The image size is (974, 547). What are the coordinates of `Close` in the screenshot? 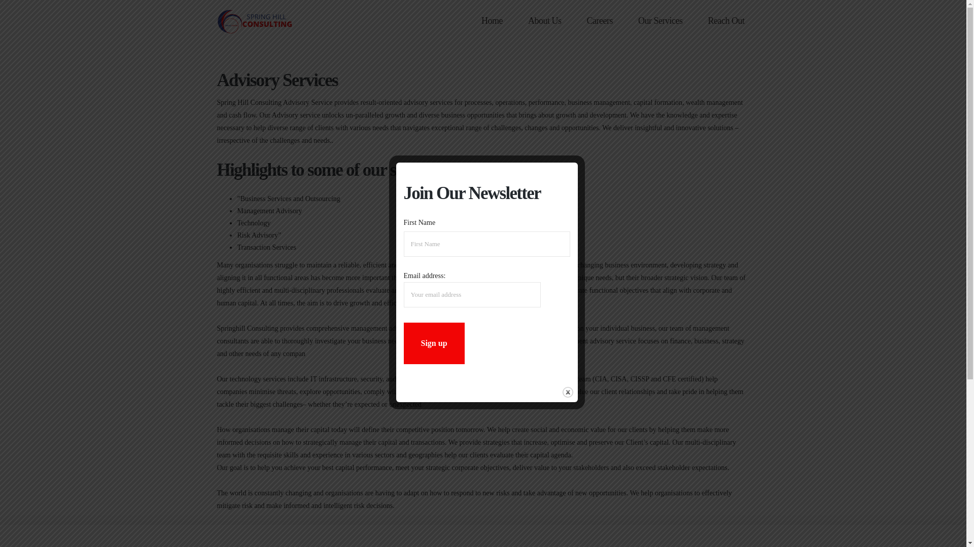 It's located at (568, 392).